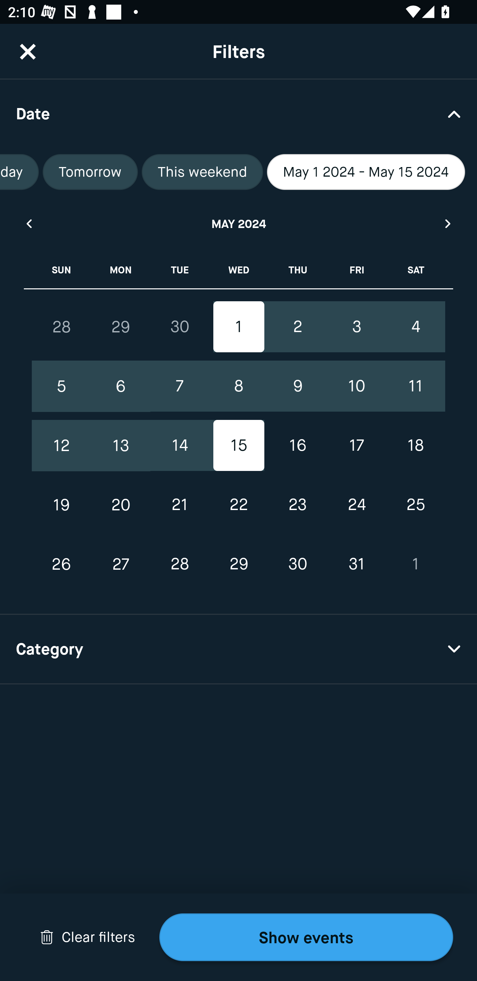  What do you see at coordinates (297, 386) in the screenshot?
I see `9` at bounding box center [297, 386].